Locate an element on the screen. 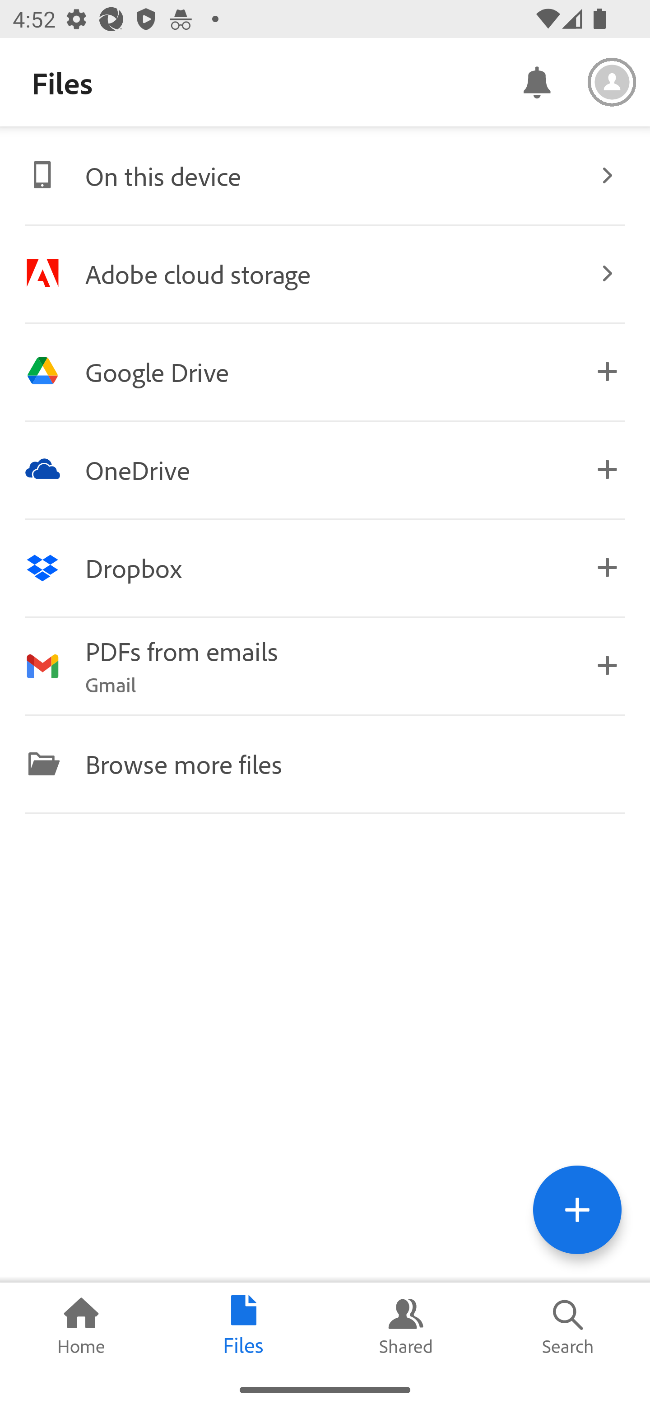 Image resolution: width=650 pixels, height=1409 pixels. Image On this device is located at coordinates (325, 175).